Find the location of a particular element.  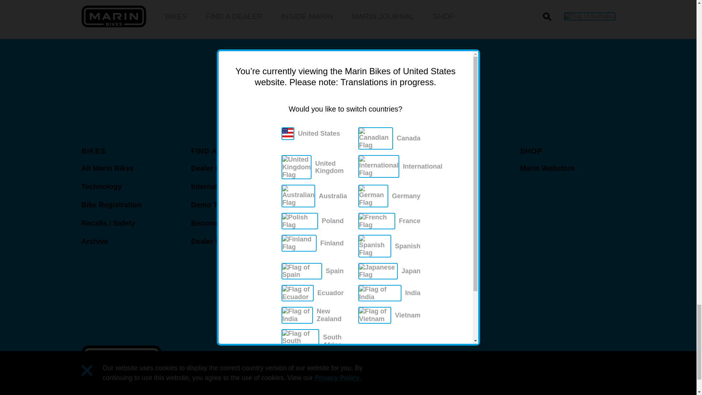

All Marin Bikes is located at coordinates (107, 168).